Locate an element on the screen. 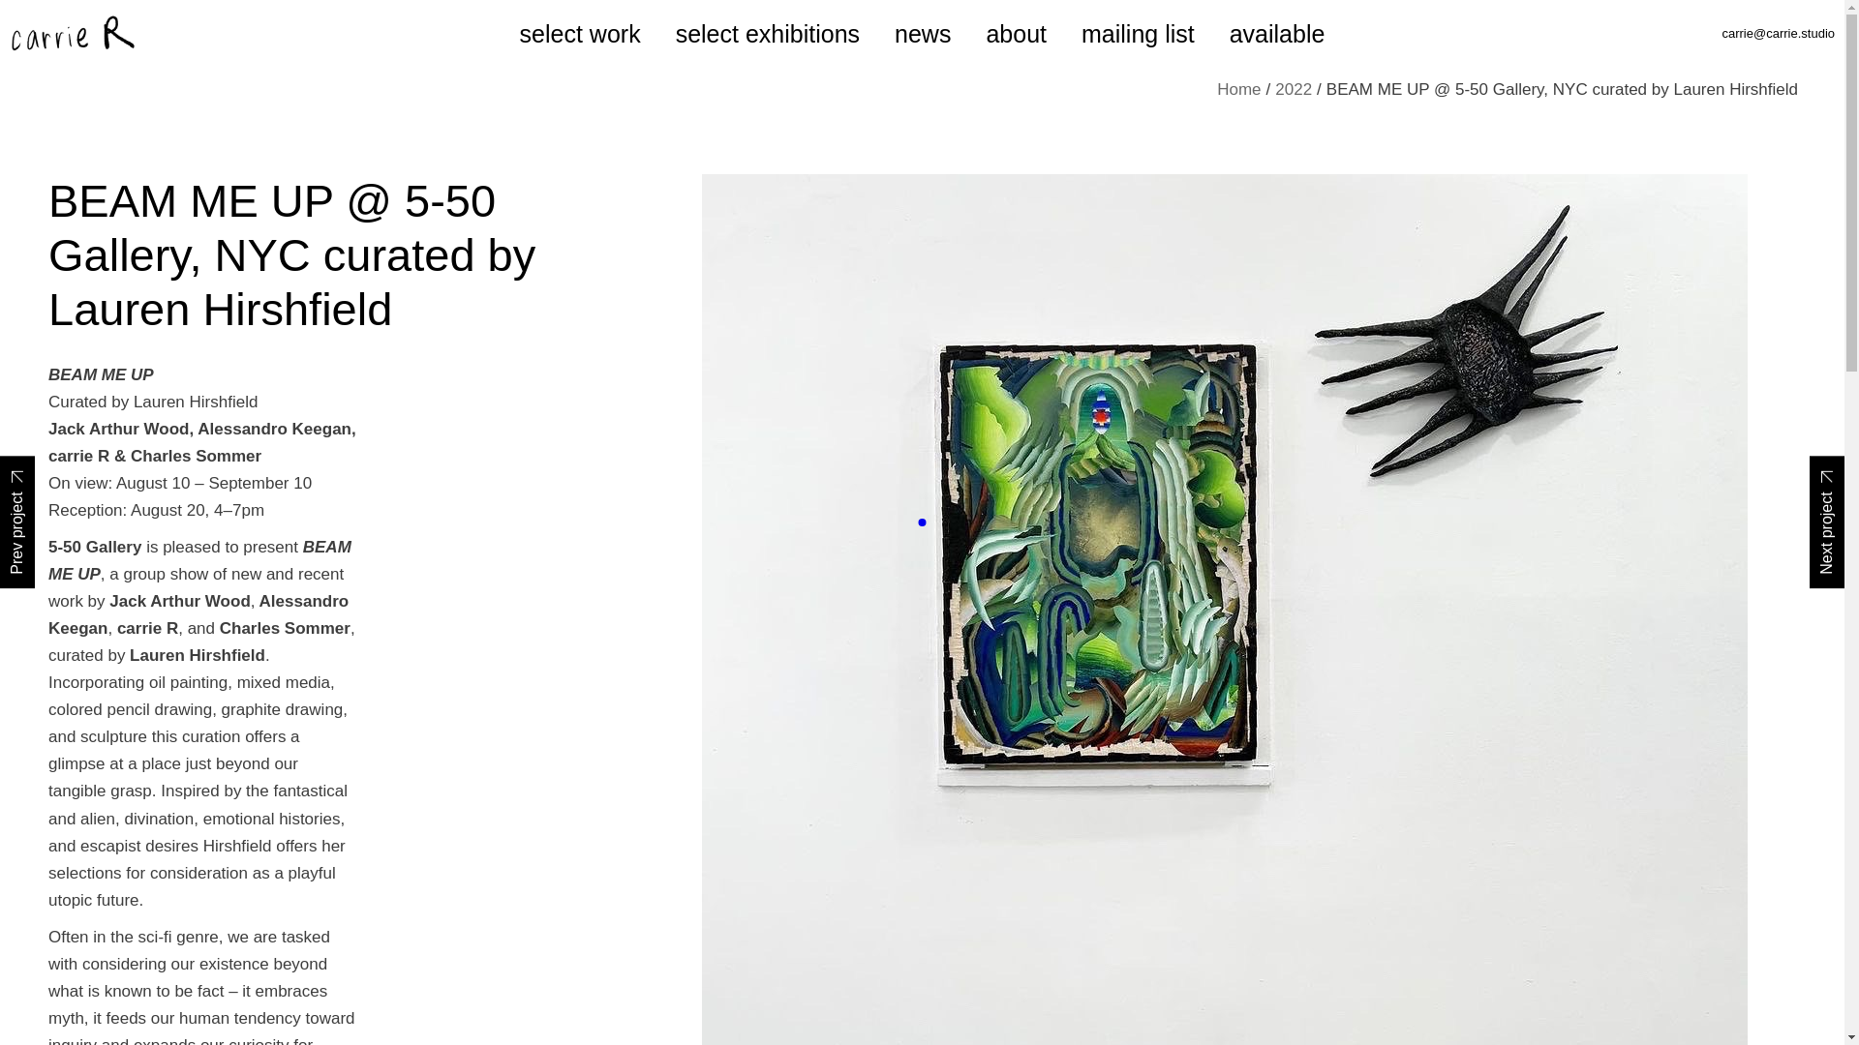 This screenshot has height=1045, width=1859. 2022 is located at coordinates (1294, 89).